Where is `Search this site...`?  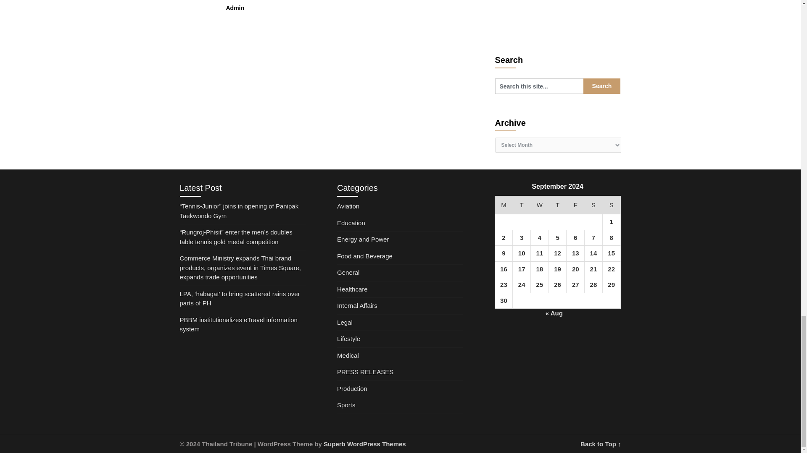 Search this site... is located at coordinates (539, 86).